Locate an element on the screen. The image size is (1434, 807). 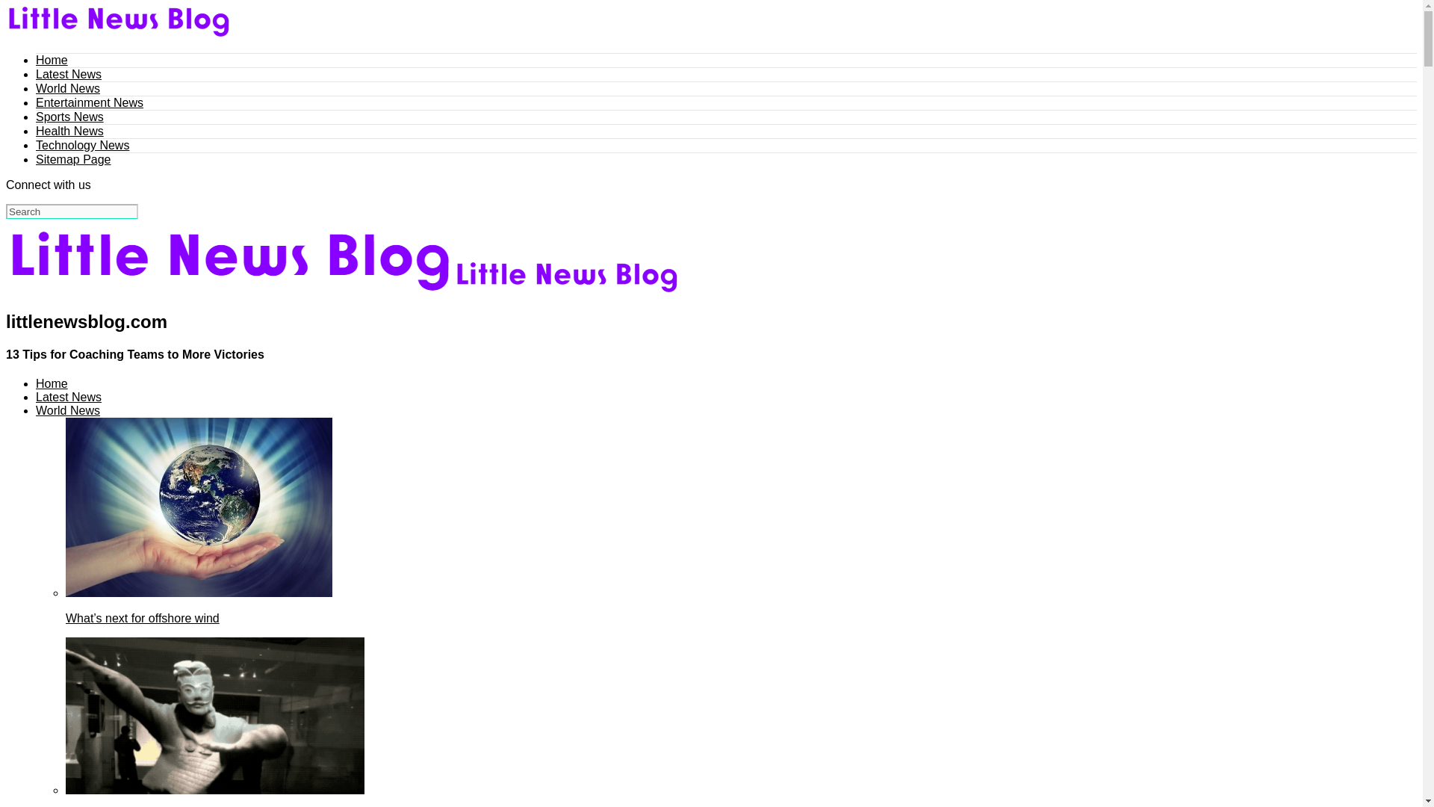
Latest News is located at coordinates (69, 74).